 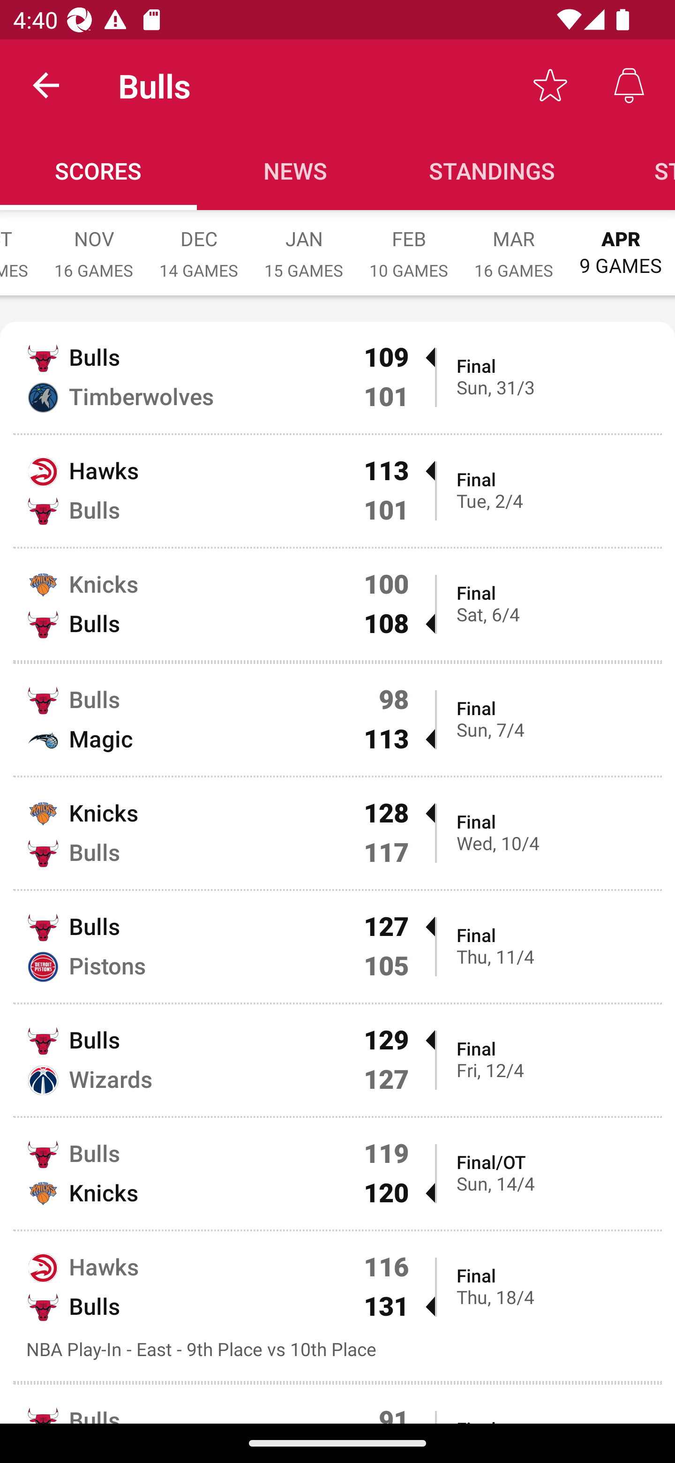 I want to click on Knicks 128  Bulls 117 Final Wed, 10/4, so click(x=337, y=833).